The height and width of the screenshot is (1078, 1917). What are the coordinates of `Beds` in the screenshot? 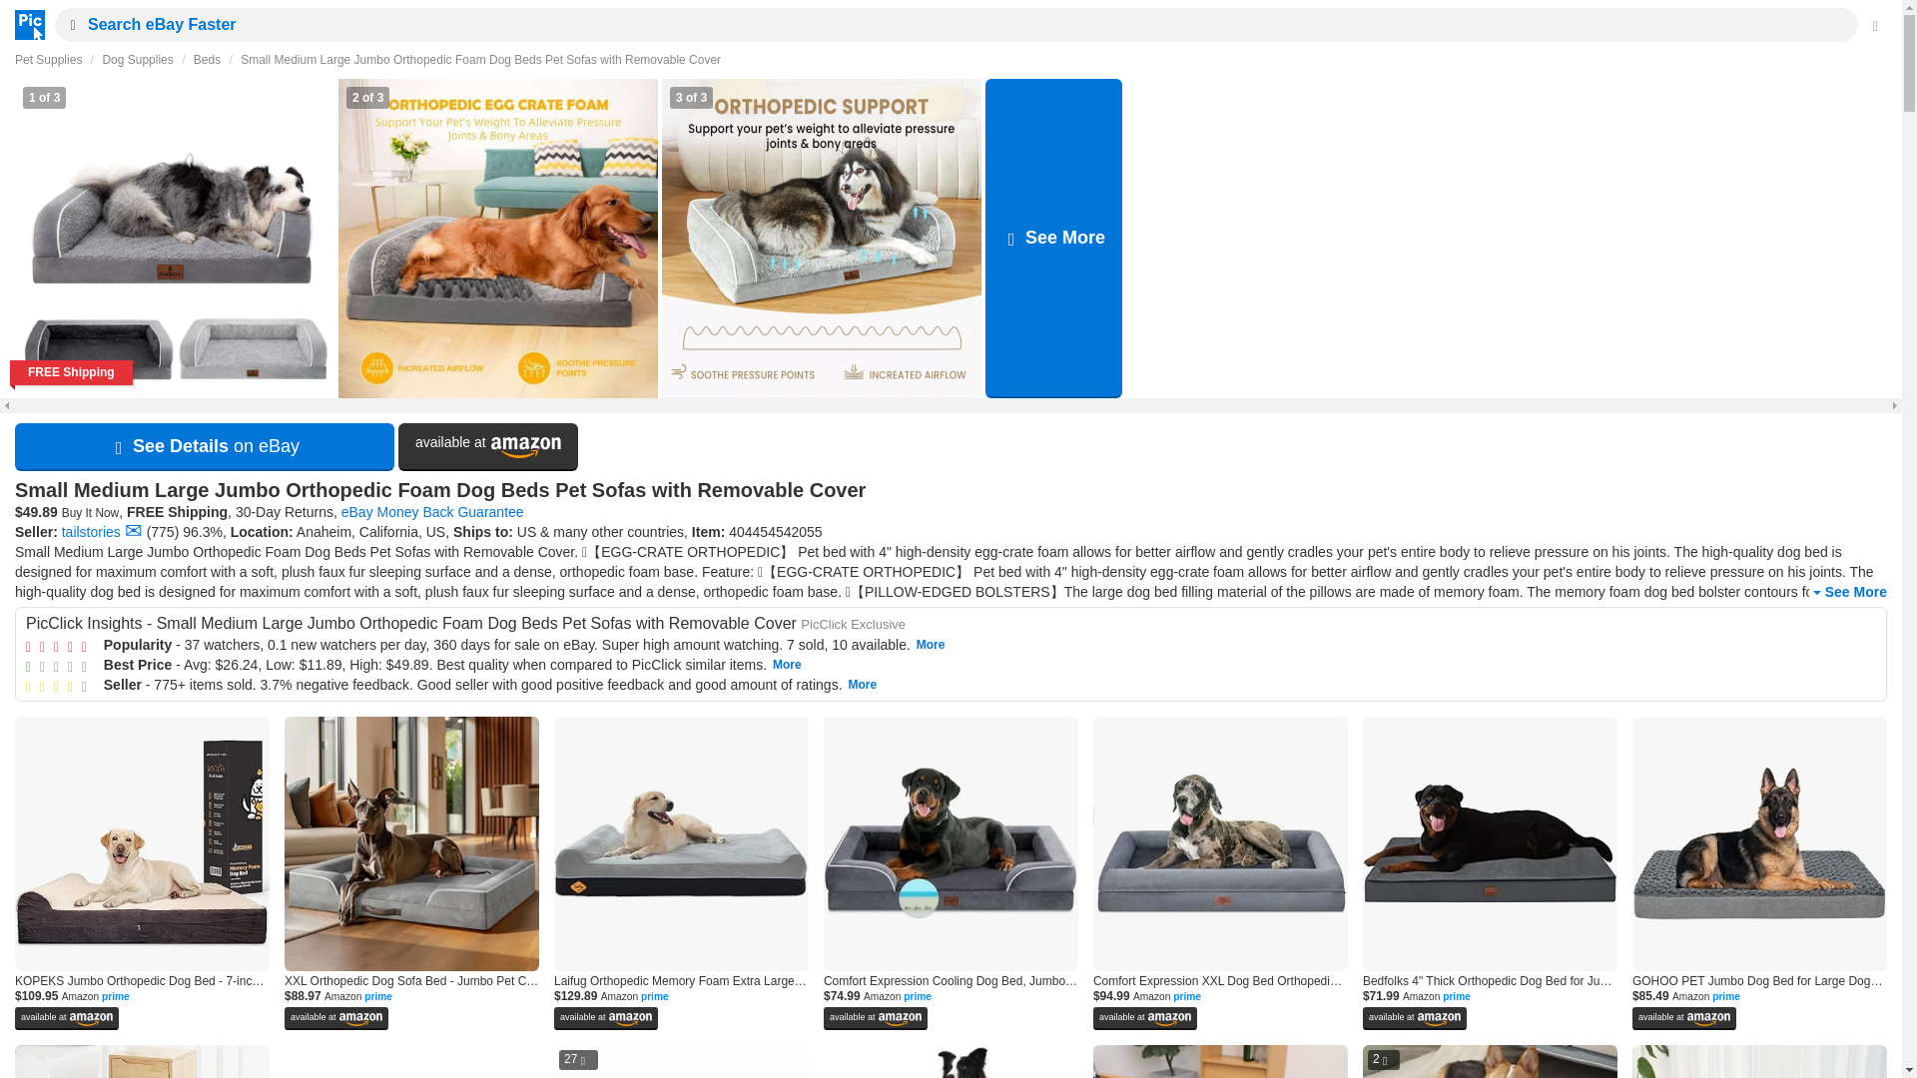 It's located at (206, 59).